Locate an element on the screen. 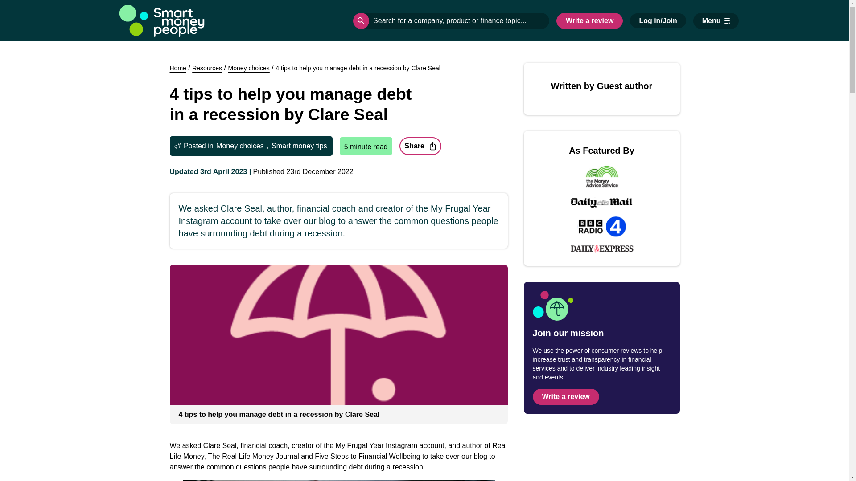 The width and height of the screenshot is (856, 481). Write a review is located at coordinates (589, 20).